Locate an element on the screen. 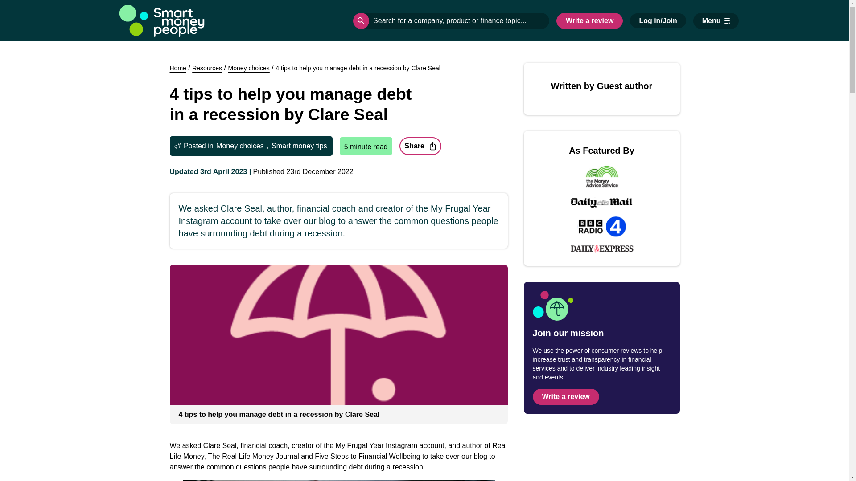 The width and height of the screenshot is (856, 481). Write a review is located at coordinates (589, 20).